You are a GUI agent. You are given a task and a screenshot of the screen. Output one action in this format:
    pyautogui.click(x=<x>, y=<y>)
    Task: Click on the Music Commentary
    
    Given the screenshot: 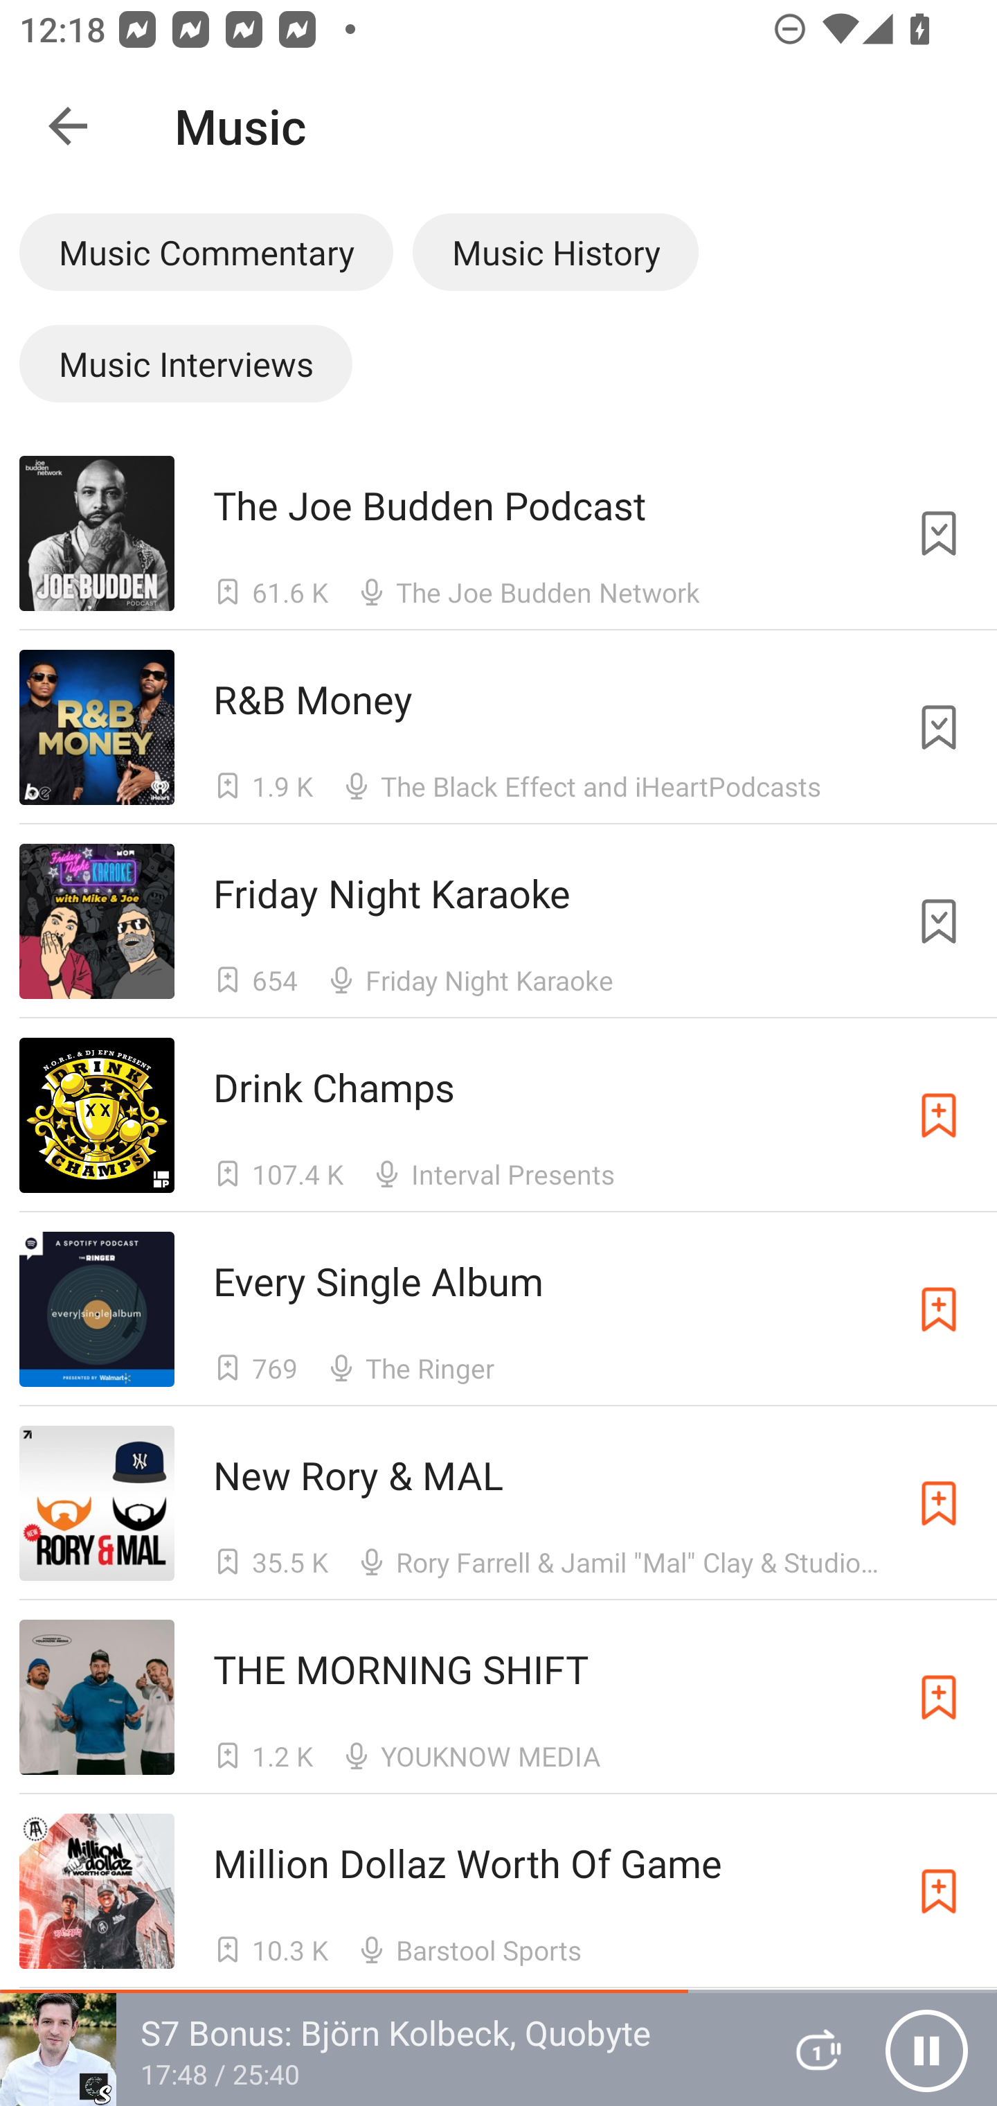 What is the action you would take?
    pyautogui.click(x=206, y=251)
    